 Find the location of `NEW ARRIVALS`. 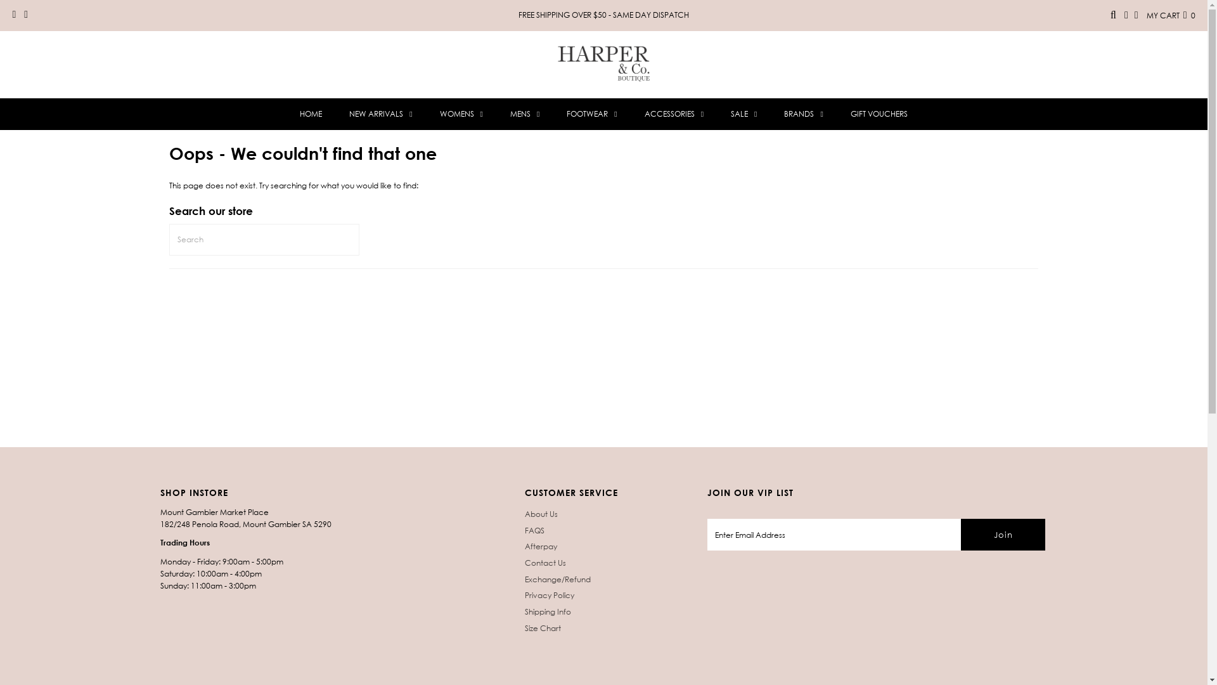

NEW ARRIVALS is located at coordinates (380, 114).